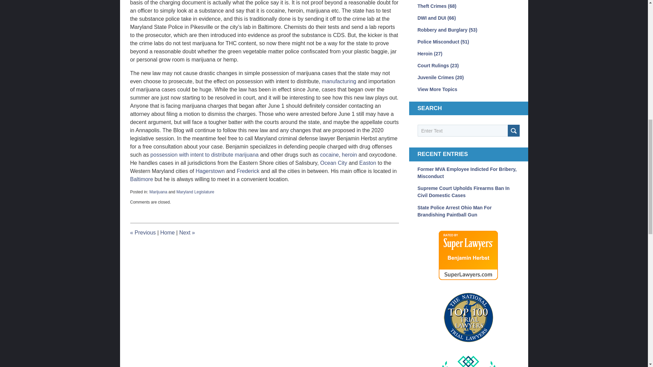  Describe the element at coordinates (367, 163) in the screenshot. I see `Easton` at that location.